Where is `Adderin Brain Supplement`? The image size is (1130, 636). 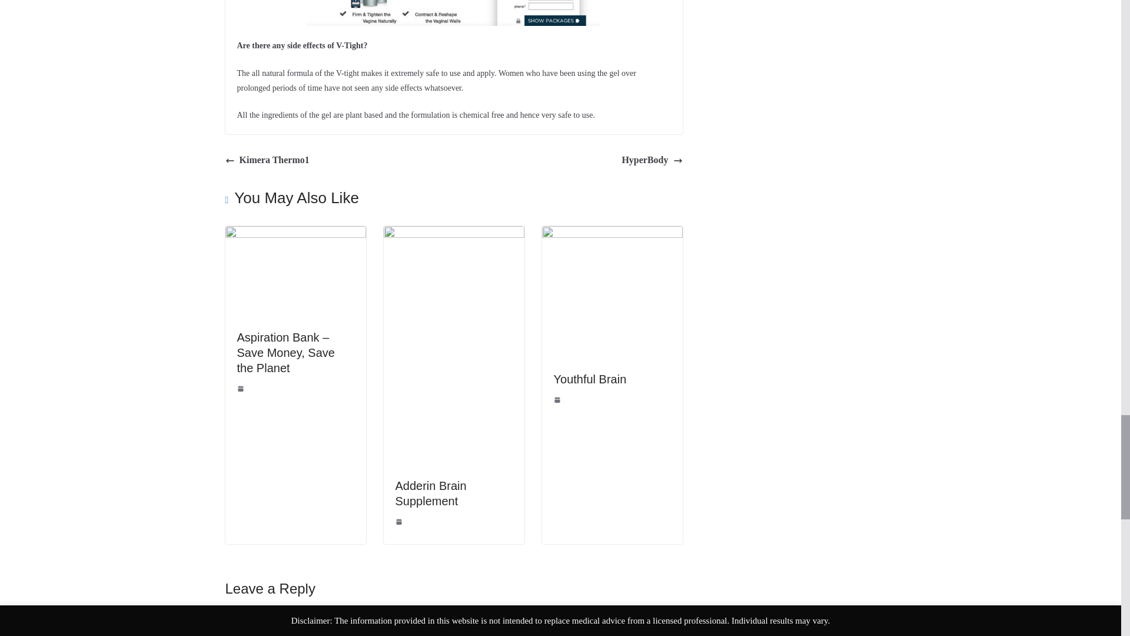 Adderin Brain Supplement is located at coordinates (454, 234).